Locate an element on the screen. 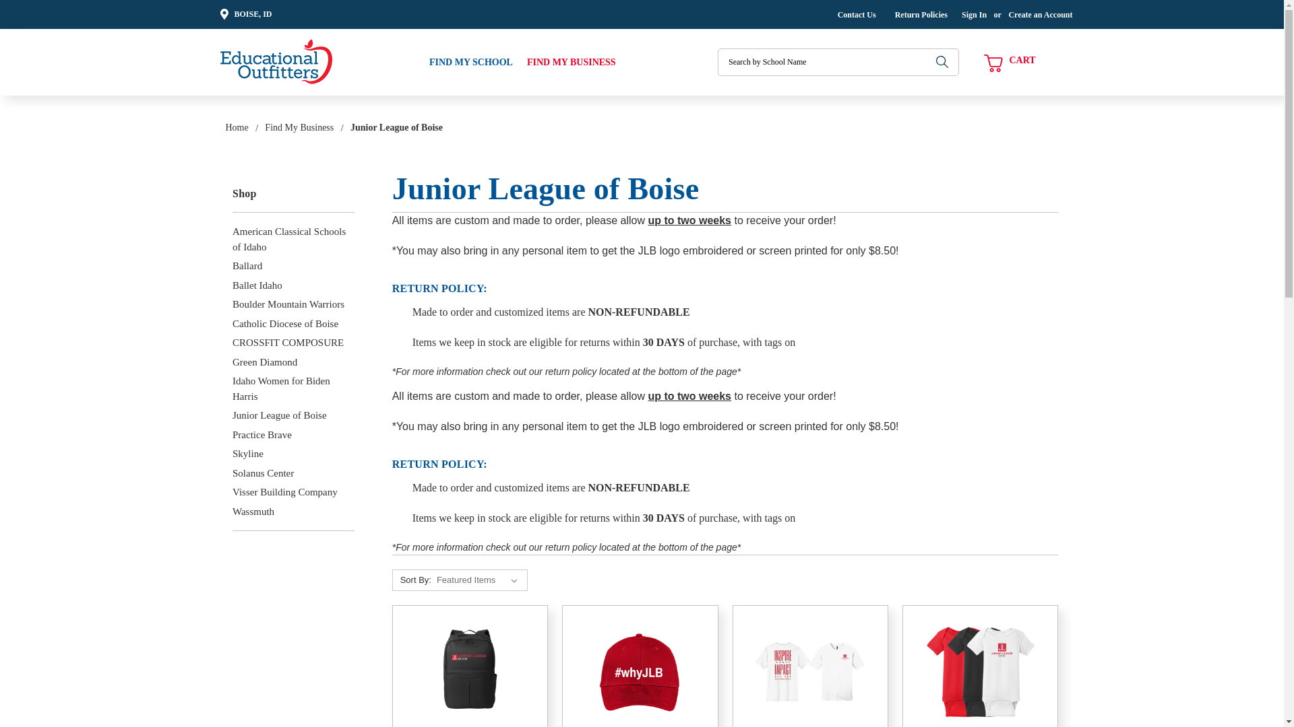  FIND MY SCHOOL is located at coordinates (470, 62).